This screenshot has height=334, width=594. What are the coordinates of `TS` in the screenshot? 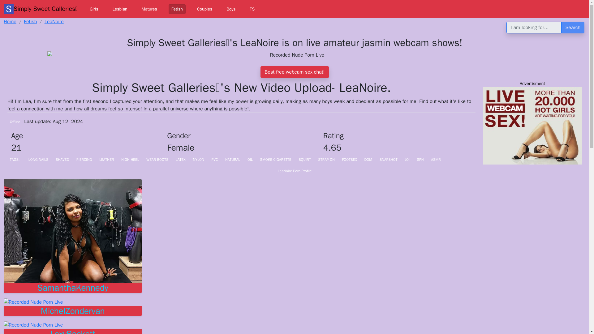 It's located at (252, 9).